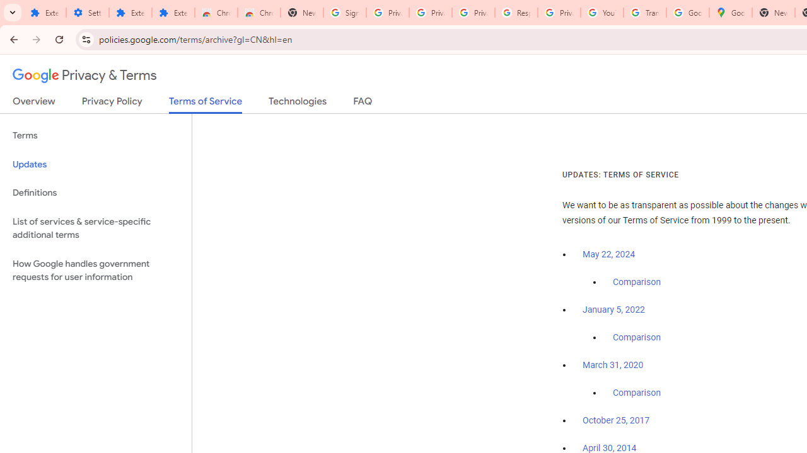  Describe the element at coordinates (302, 13) in the screenshot. I see `New Tab` at that location.